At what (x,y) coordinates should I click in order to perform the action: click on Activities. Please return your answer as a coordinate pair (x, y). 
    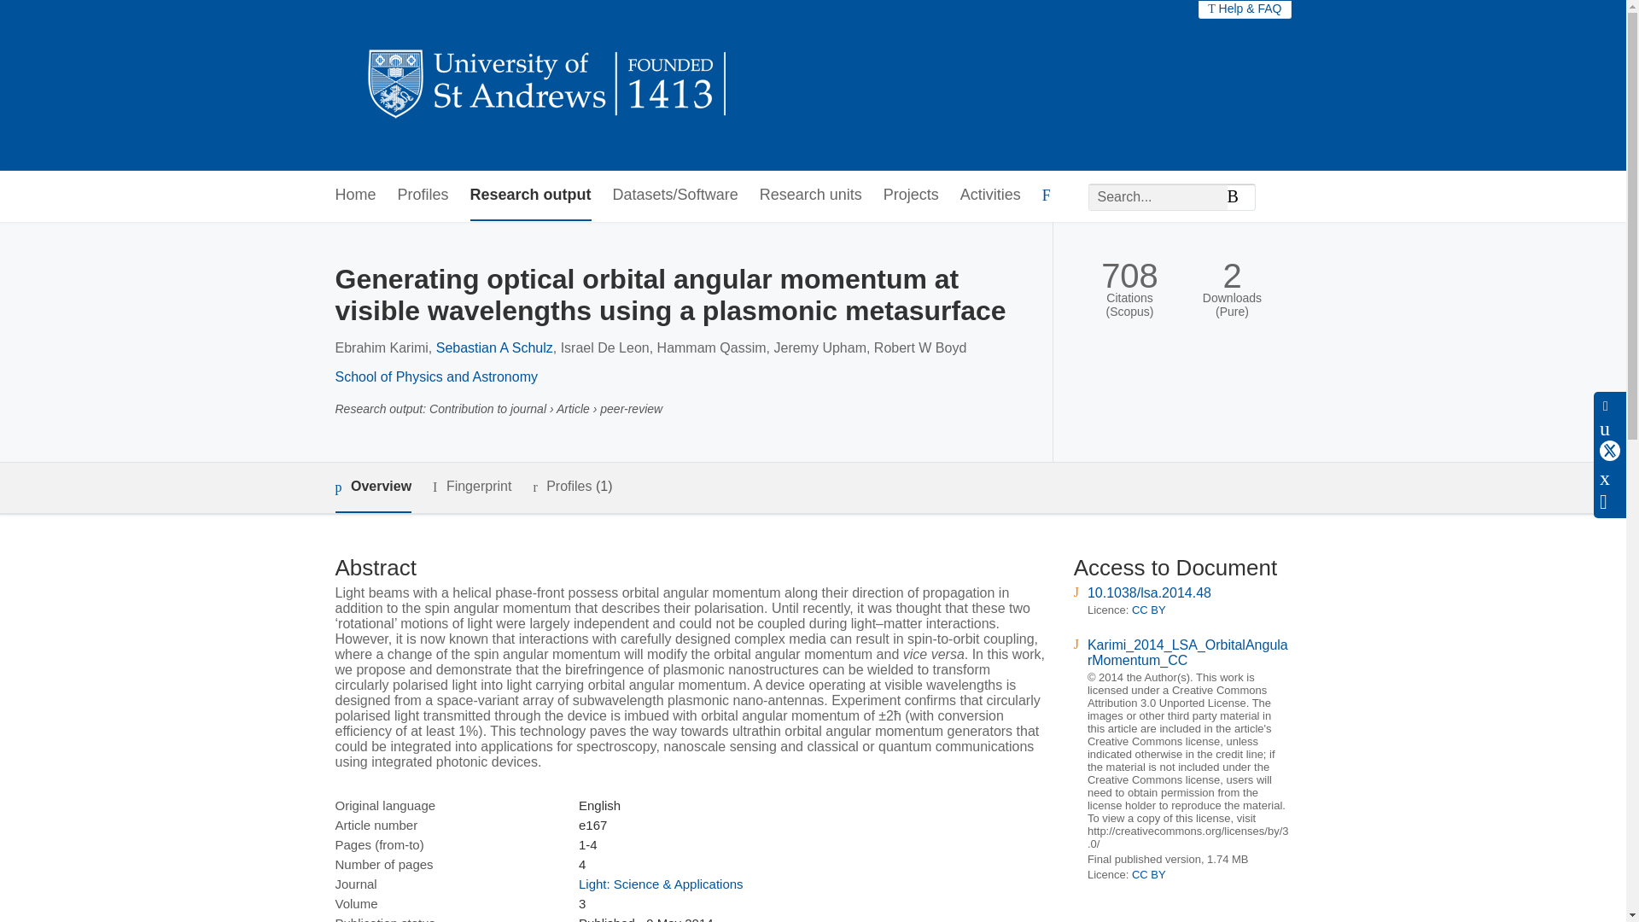
    Looking at the image, I should click on (990, 195).